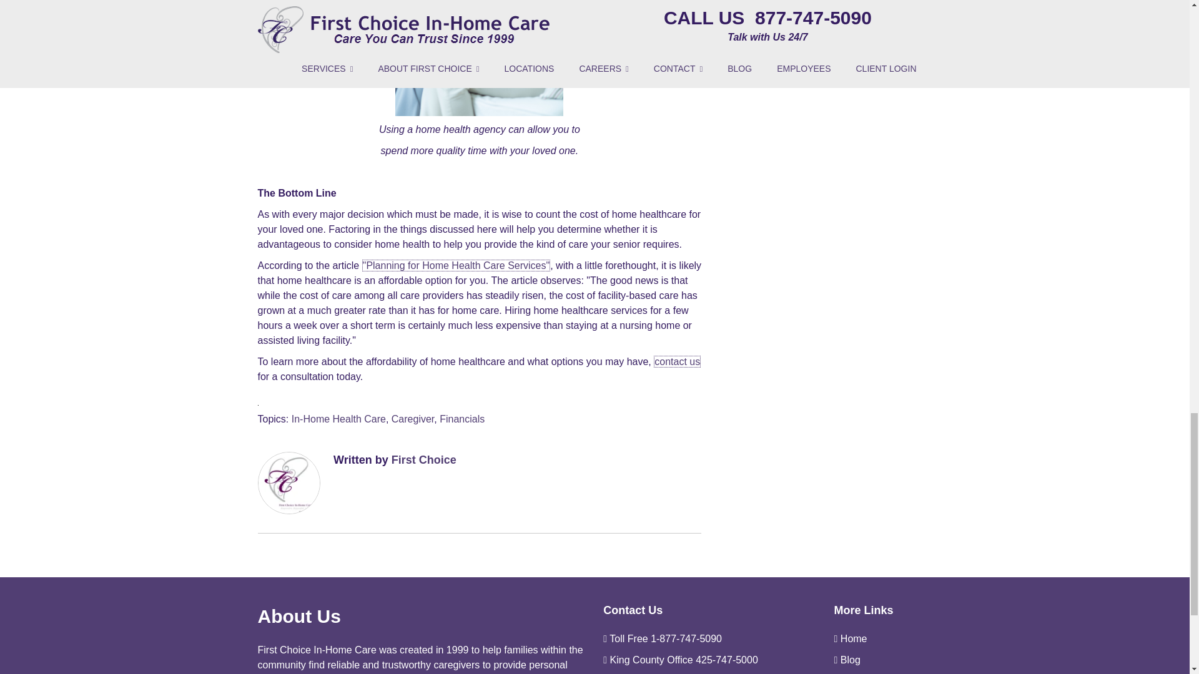  What do you see at coordinates (480, 57) in the screenshot?
I see `Home health care` at bounding box center [480, 57].